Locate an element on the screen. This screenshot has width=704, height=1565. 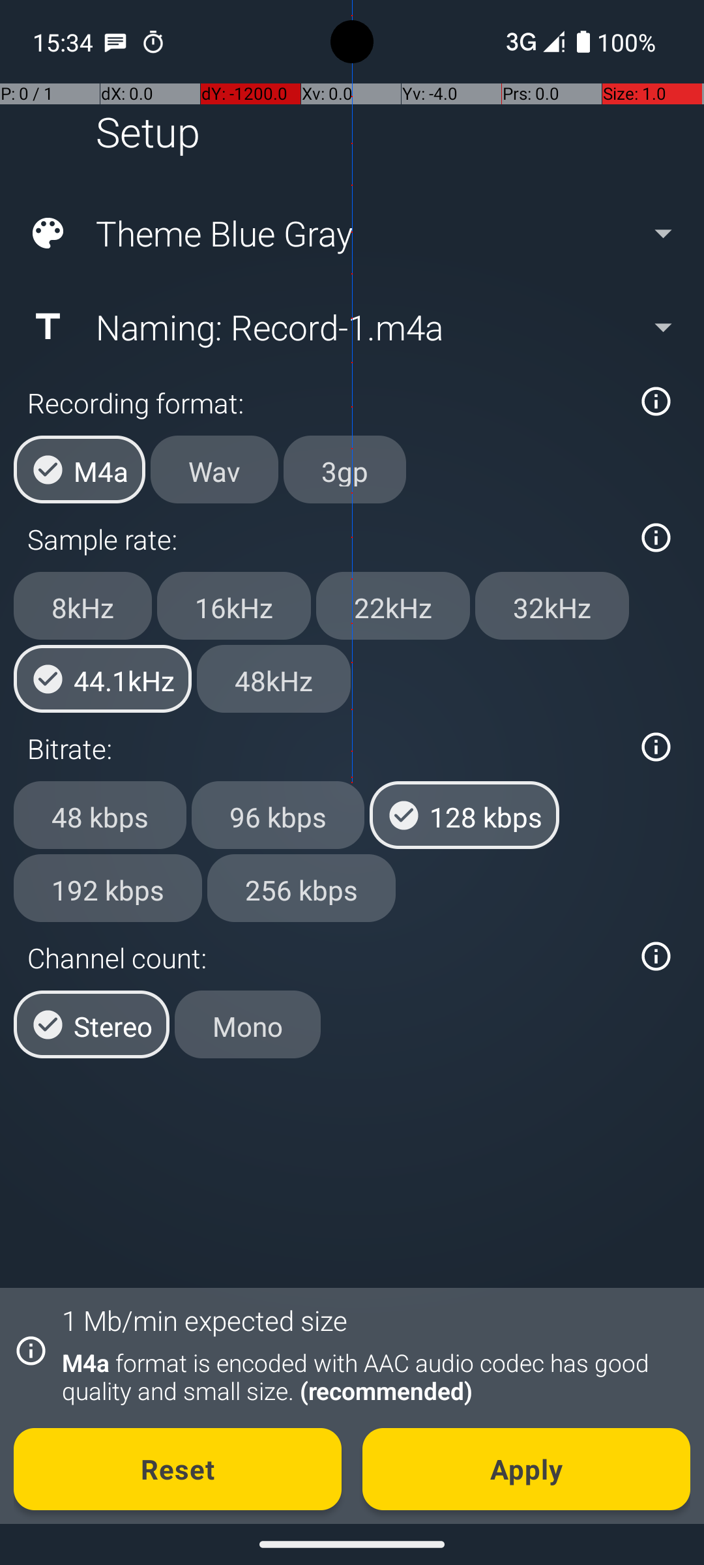
256 kbps is located at coordinates (301, 887).